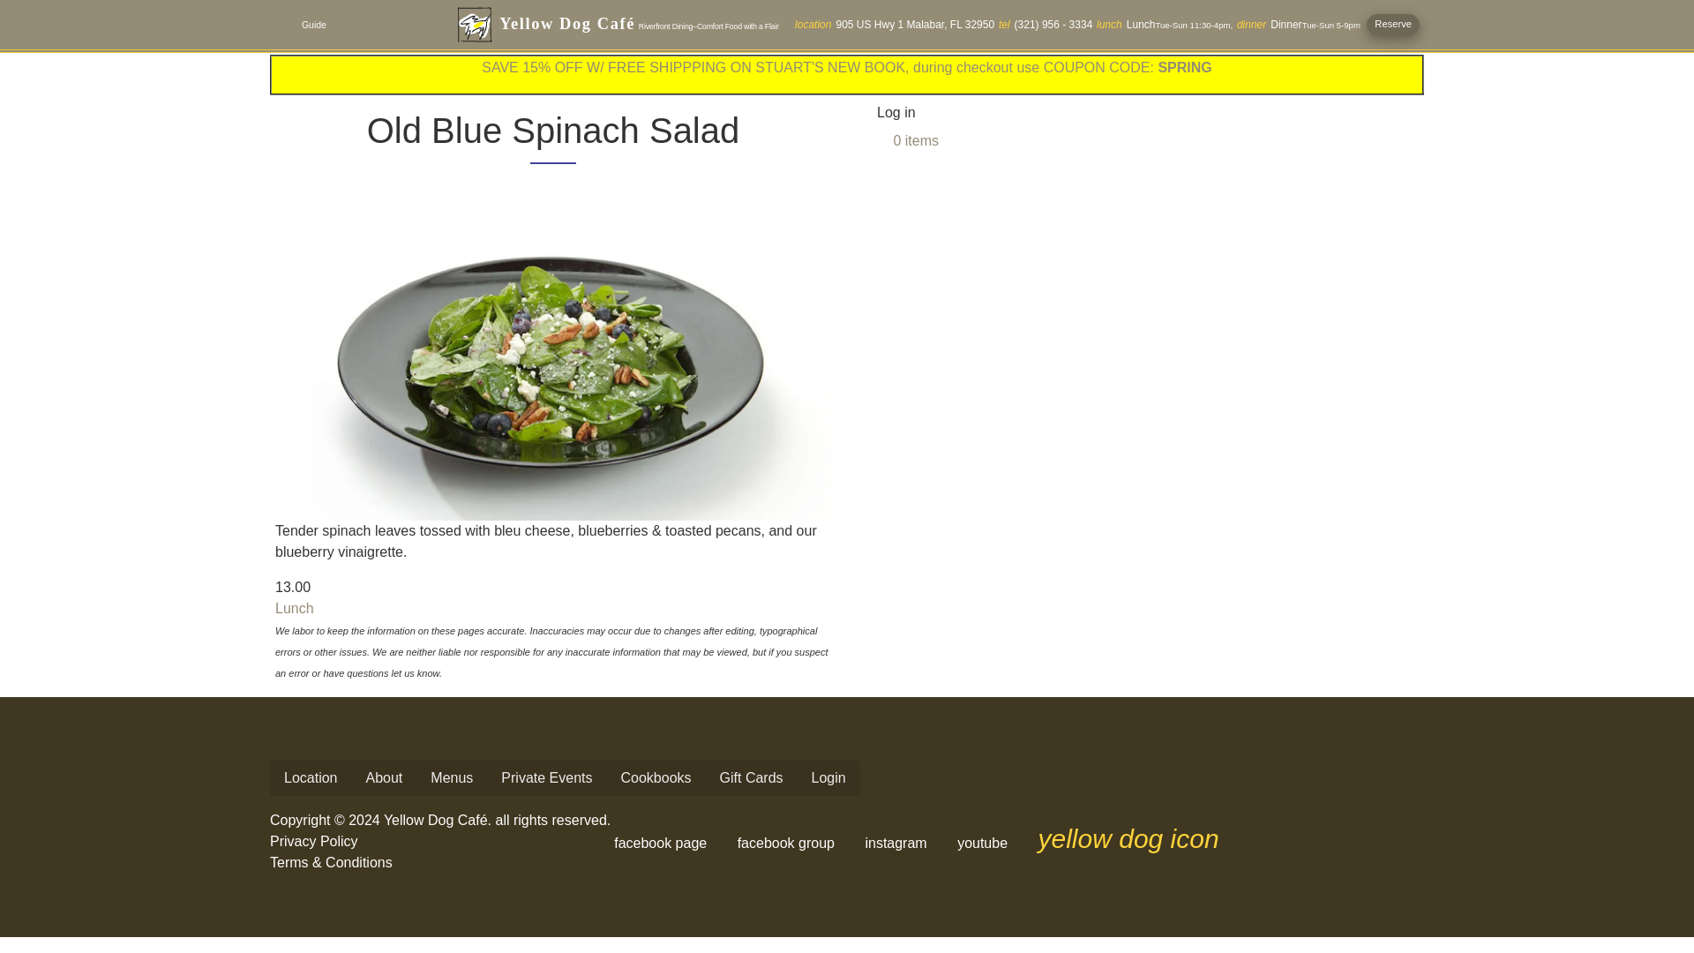  Describe the element at coordinates (383, 777) in the screenshot. I see `About` at that location.